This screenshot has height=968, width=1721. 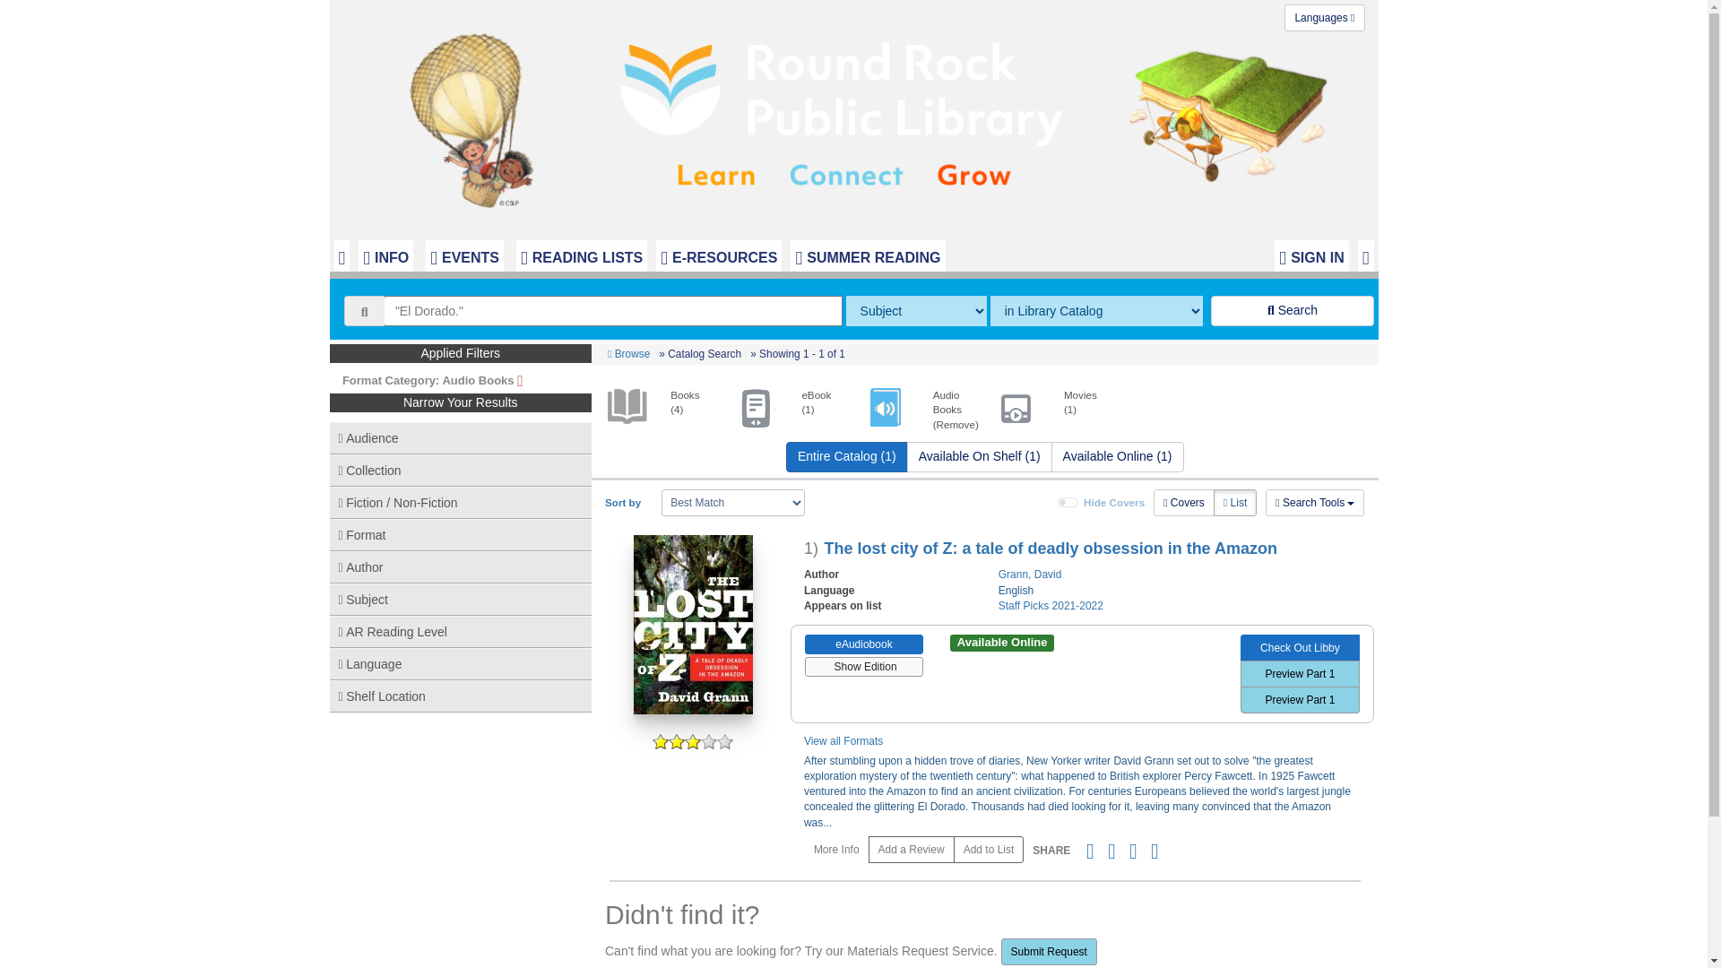 What do you see at coordinates (385, 255) in the screenshot?
I see `INFO` at bounding box center [385, 255].